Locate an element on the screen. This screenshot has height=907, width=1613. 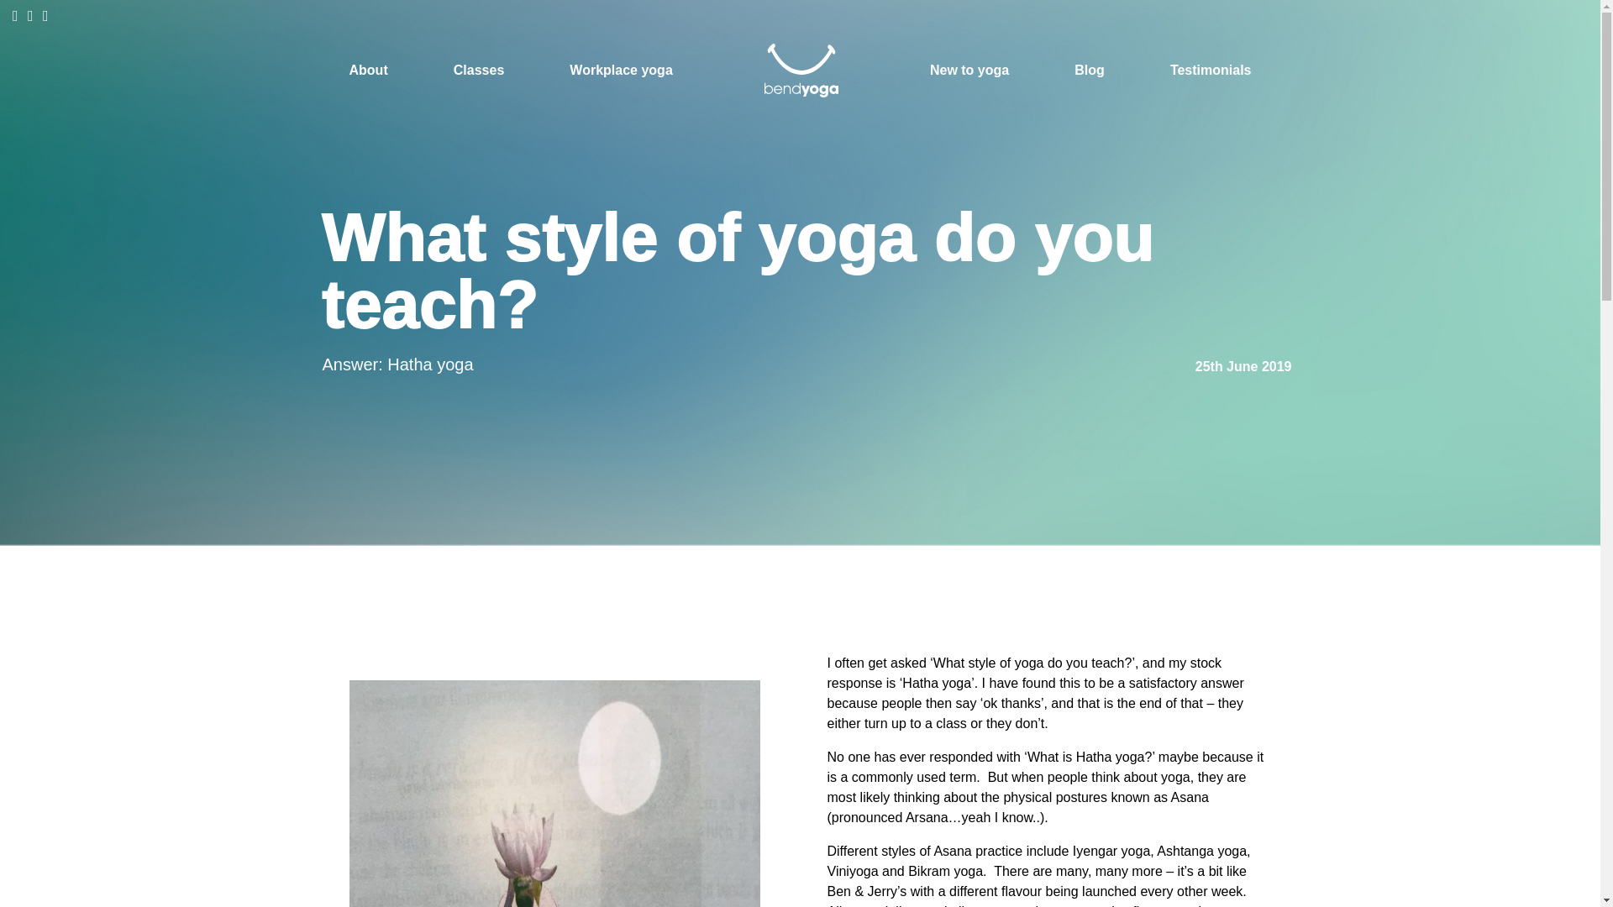
Classes is located at coordinates (479, 71).